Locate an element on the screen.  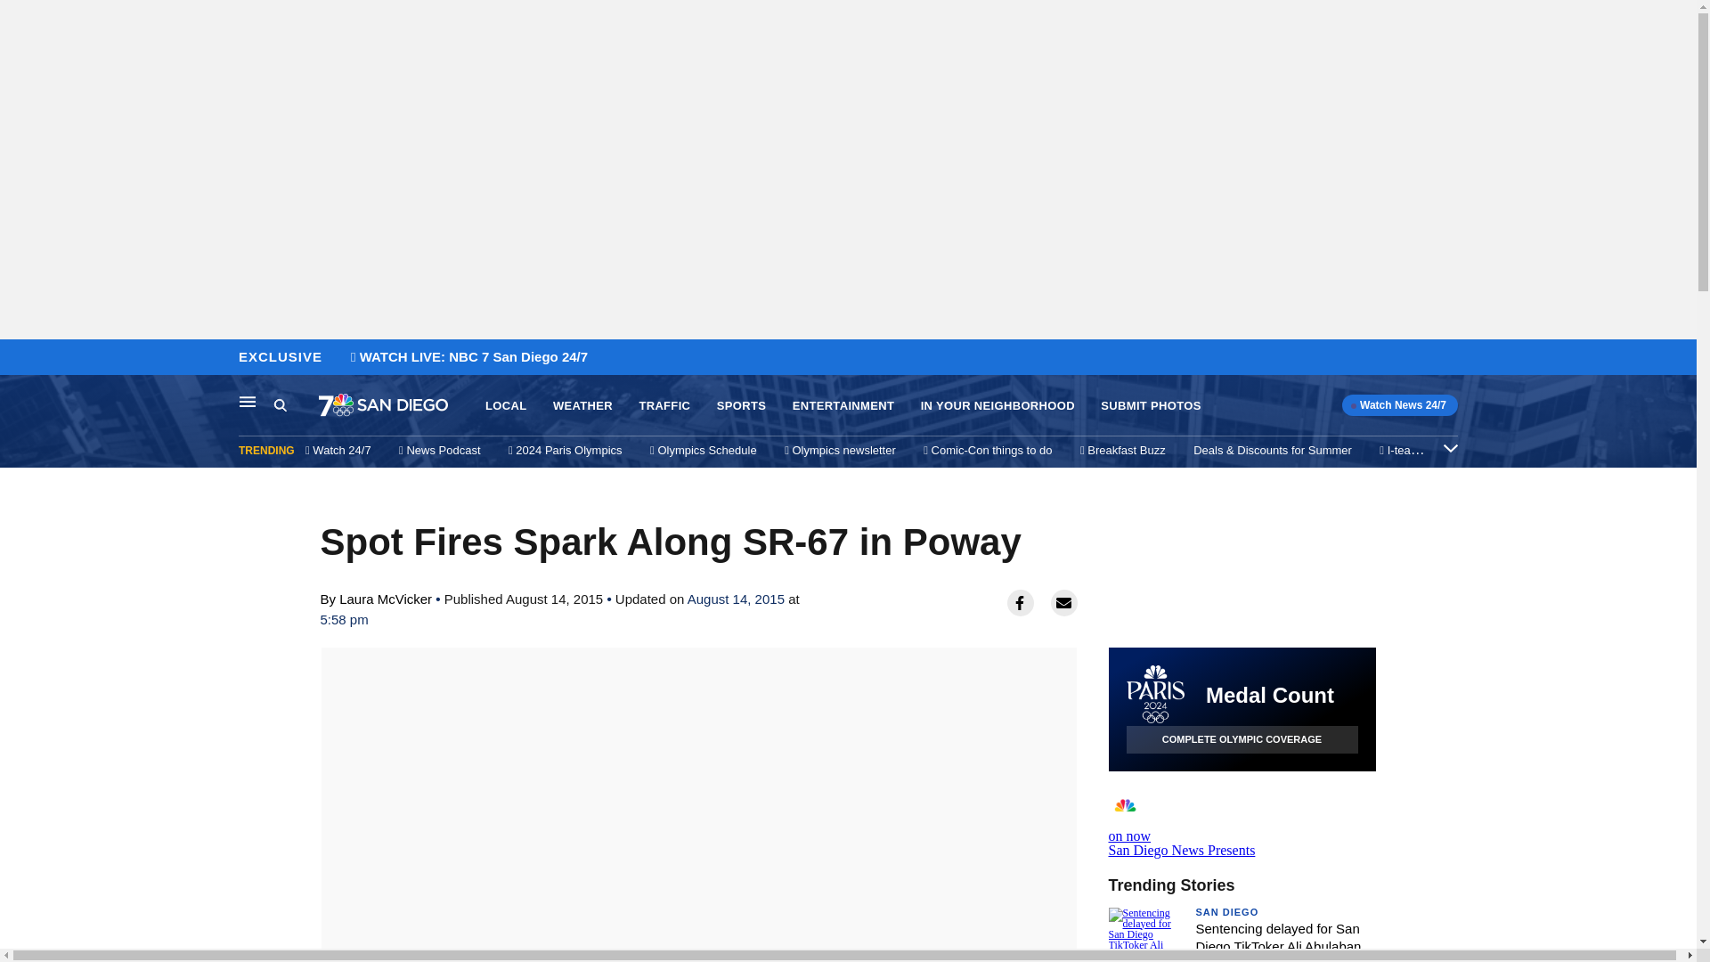
Main Navigation is located at coordinates (1151, 406).